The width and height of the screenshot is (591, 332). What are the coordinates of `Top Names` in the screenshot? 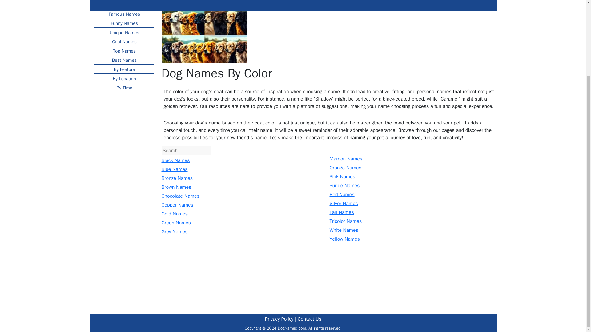 It's located at (123, 50).